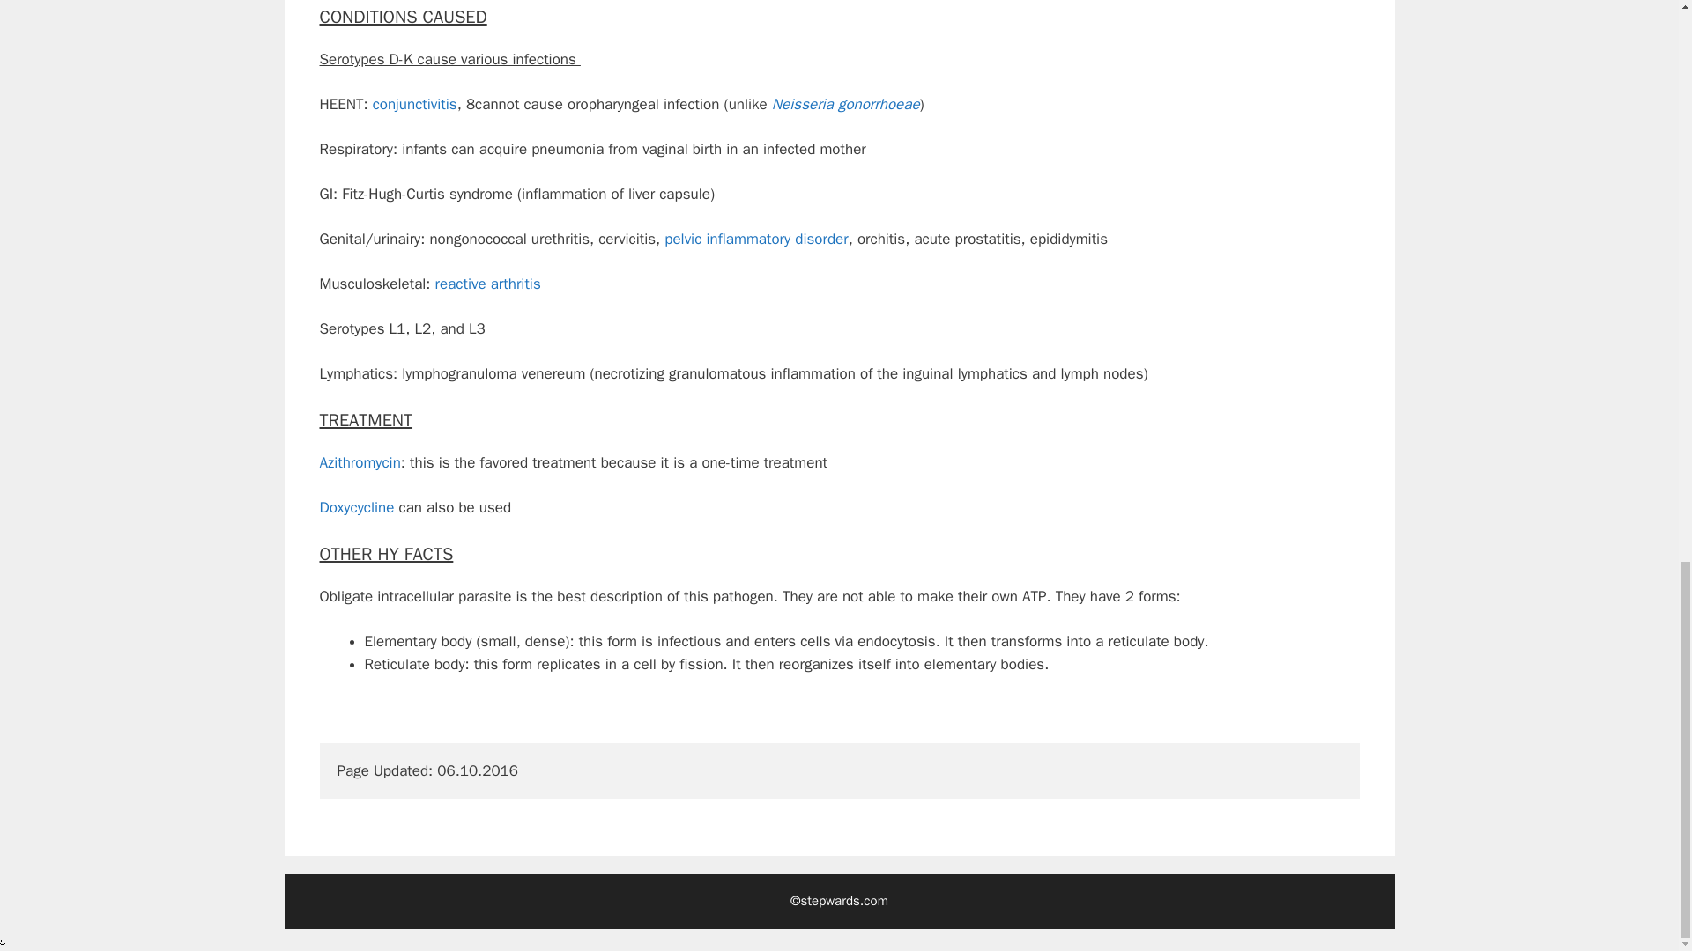 The width and height of the screenshot is (1692, 951). I want to click on Page 1, so click(839, 421).